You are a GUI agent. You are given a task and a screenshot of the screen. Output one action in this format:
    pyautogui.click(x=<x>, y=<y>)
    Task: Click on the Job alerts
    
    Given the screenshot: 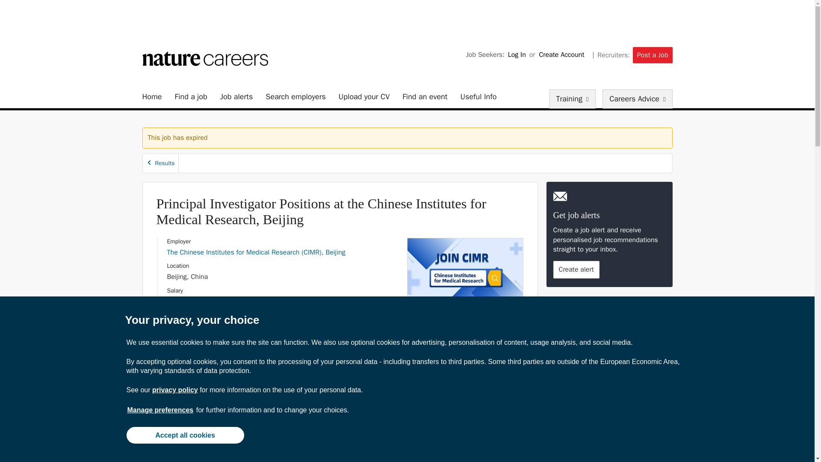 What is the action you would take?
    pyautogui.click(x=236, y=96)
    